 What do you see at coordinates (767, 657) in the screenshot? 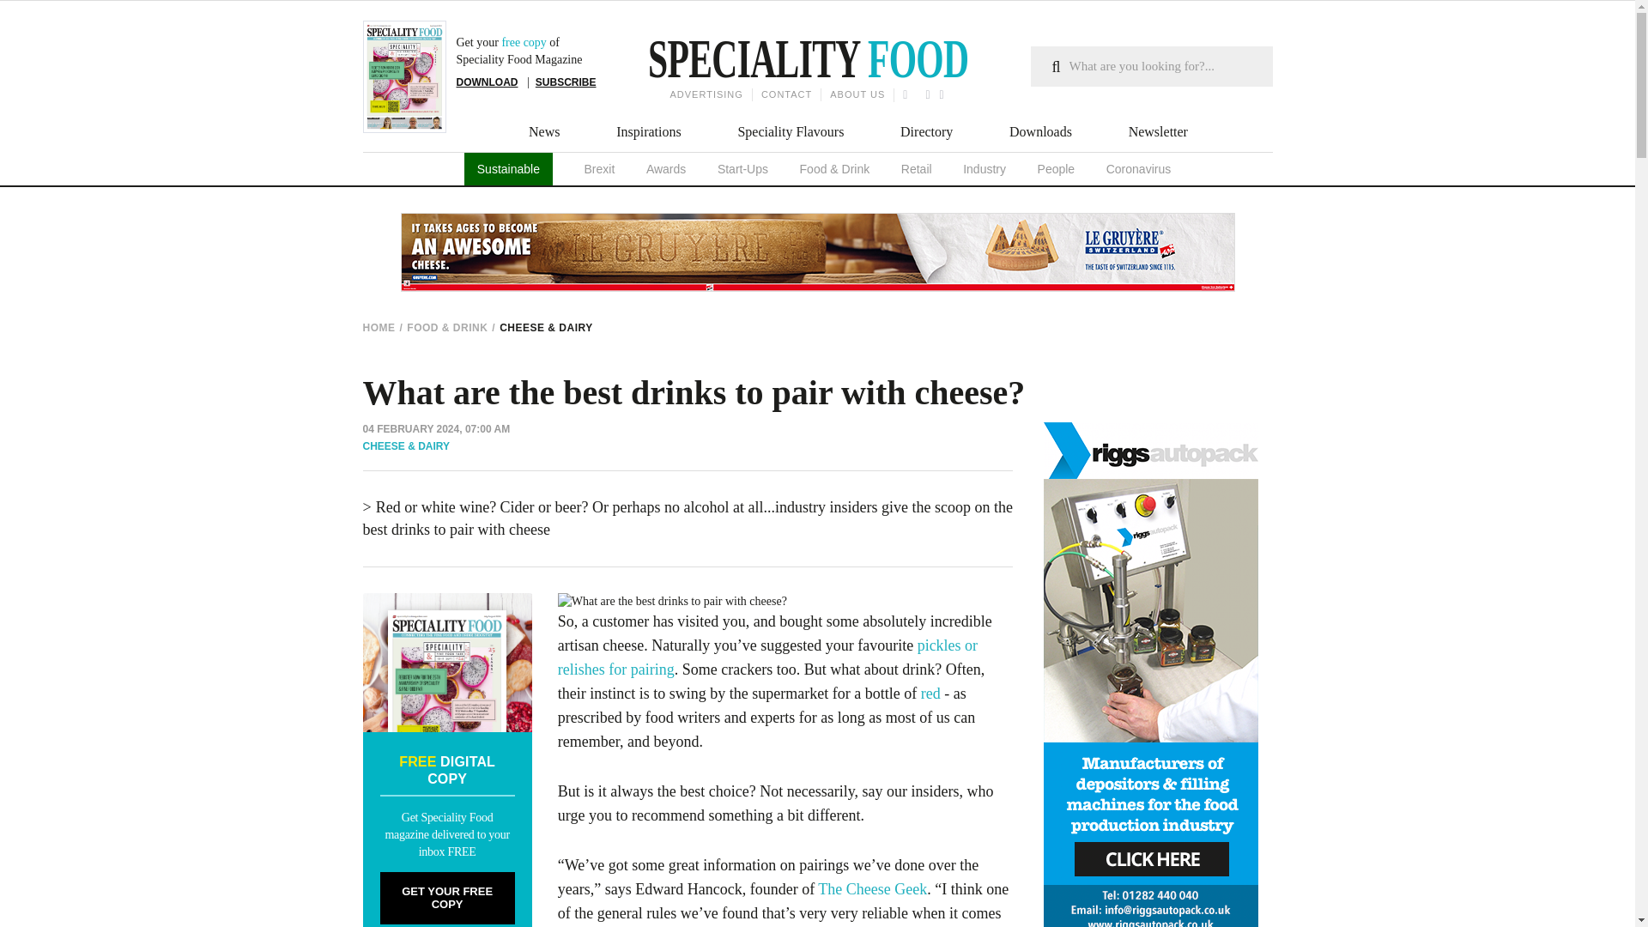
I see `pickles or relishes for pairing` at bounding box center [767, 657].